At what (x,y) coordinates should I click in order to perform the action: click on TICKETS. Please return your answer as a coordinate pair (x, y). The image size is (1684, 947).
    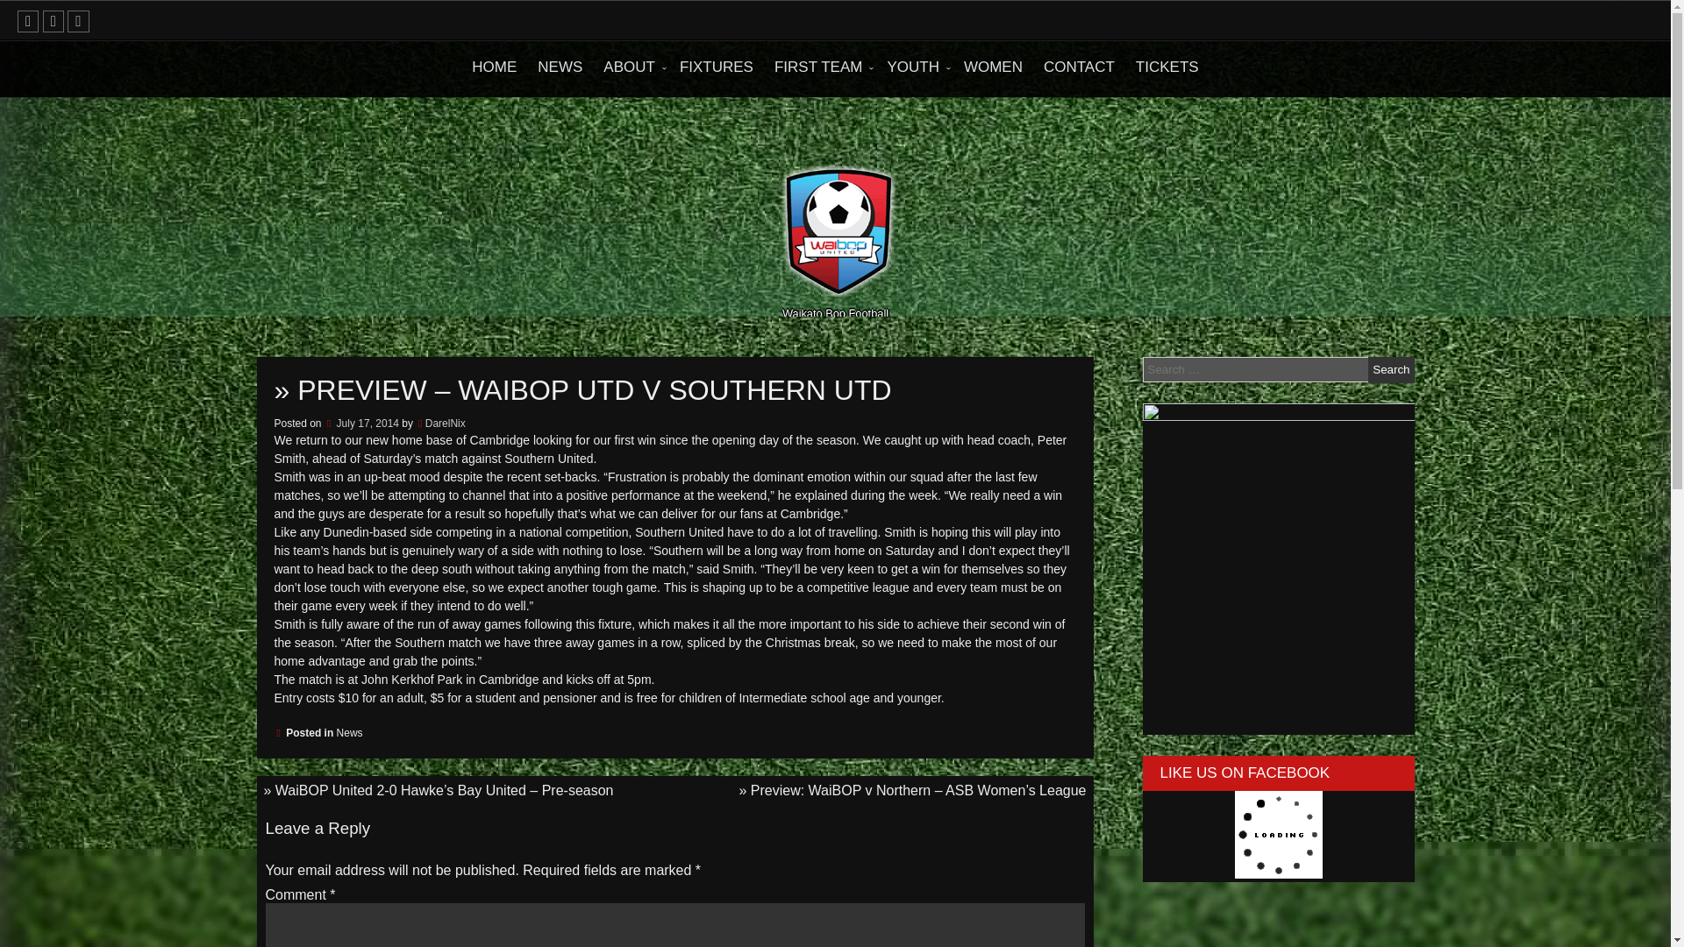
    Looking at the image, I should click on (1167, 68).